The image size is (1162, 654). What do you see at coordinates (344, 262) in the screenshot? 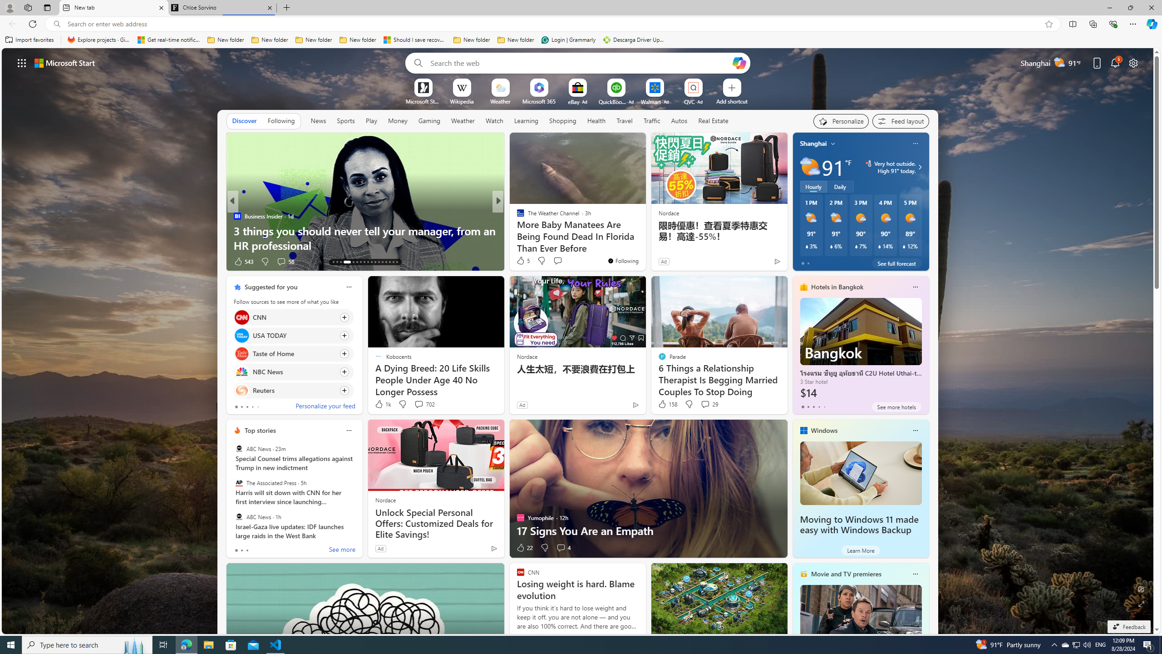
I see `AutomationID: tab-16` at bounding box center [344, 262].